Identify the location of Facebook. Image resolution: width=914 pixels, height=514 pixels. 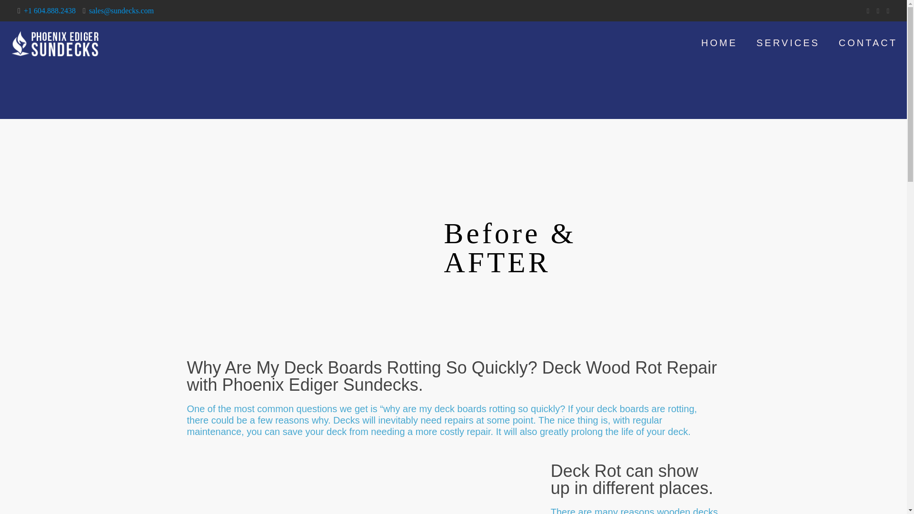
(868, 11).